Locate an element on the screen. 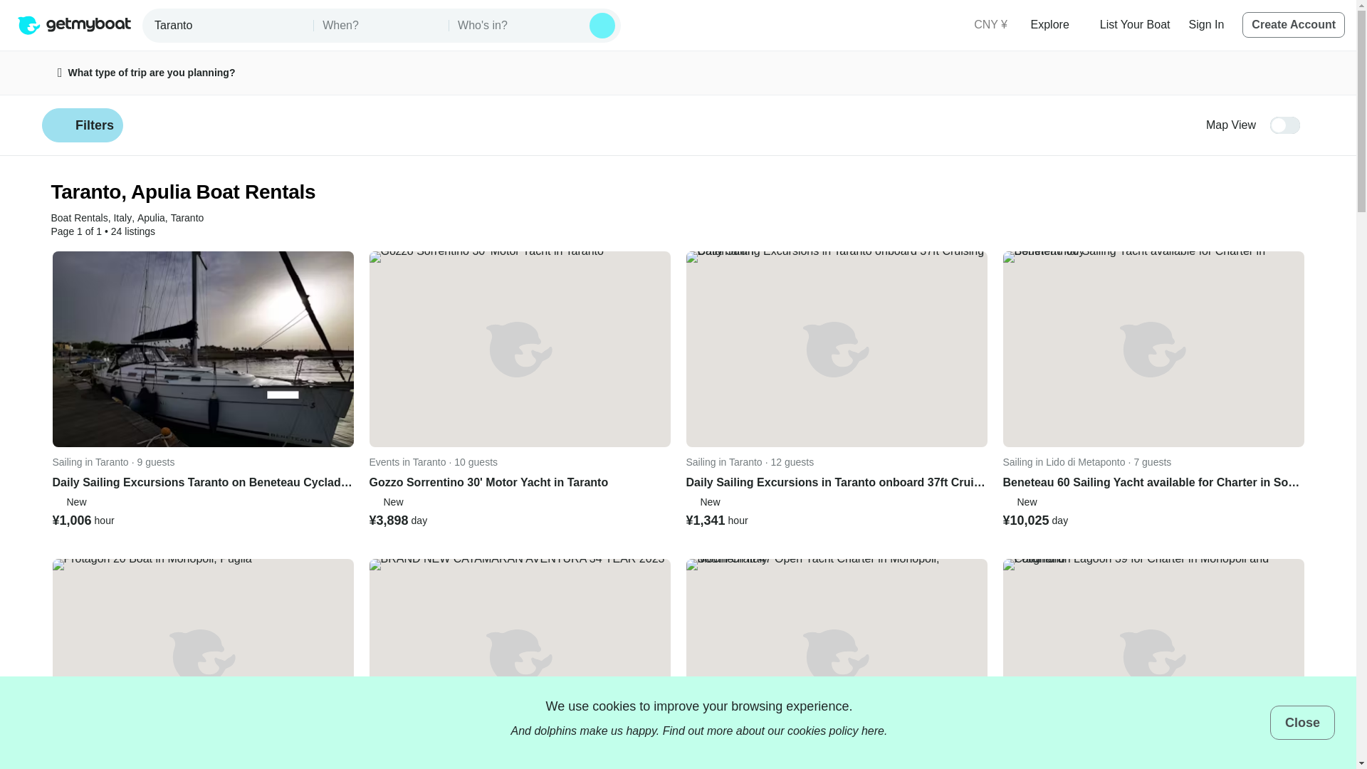 This screenshot has width=1367, height=769. Create Account is located at coordinates (1294, 24).